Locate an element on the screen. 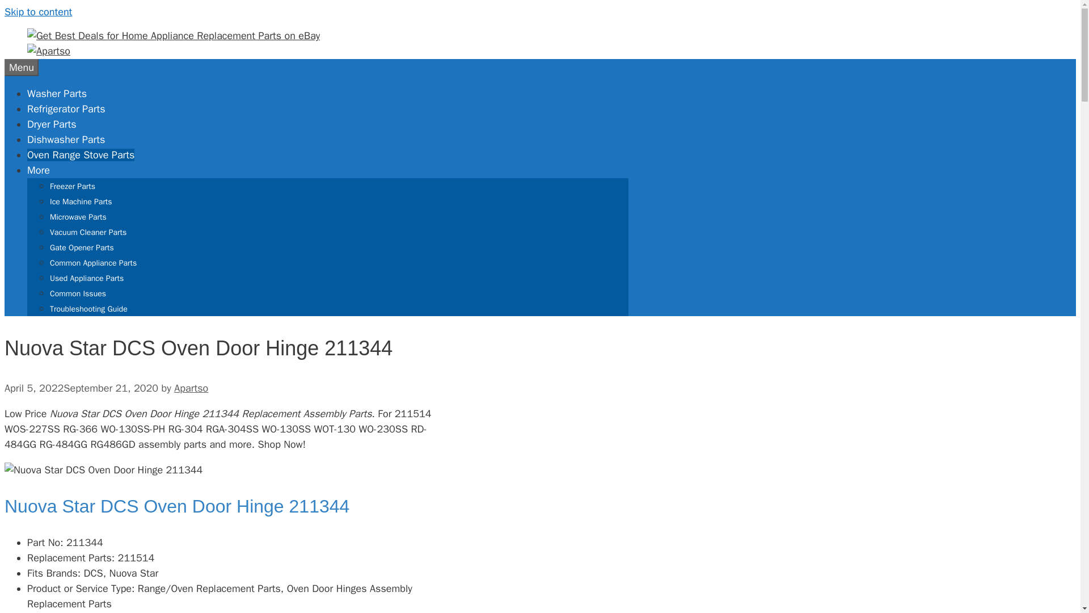  Dishwasher Parts is located at coordinates (66, 140).